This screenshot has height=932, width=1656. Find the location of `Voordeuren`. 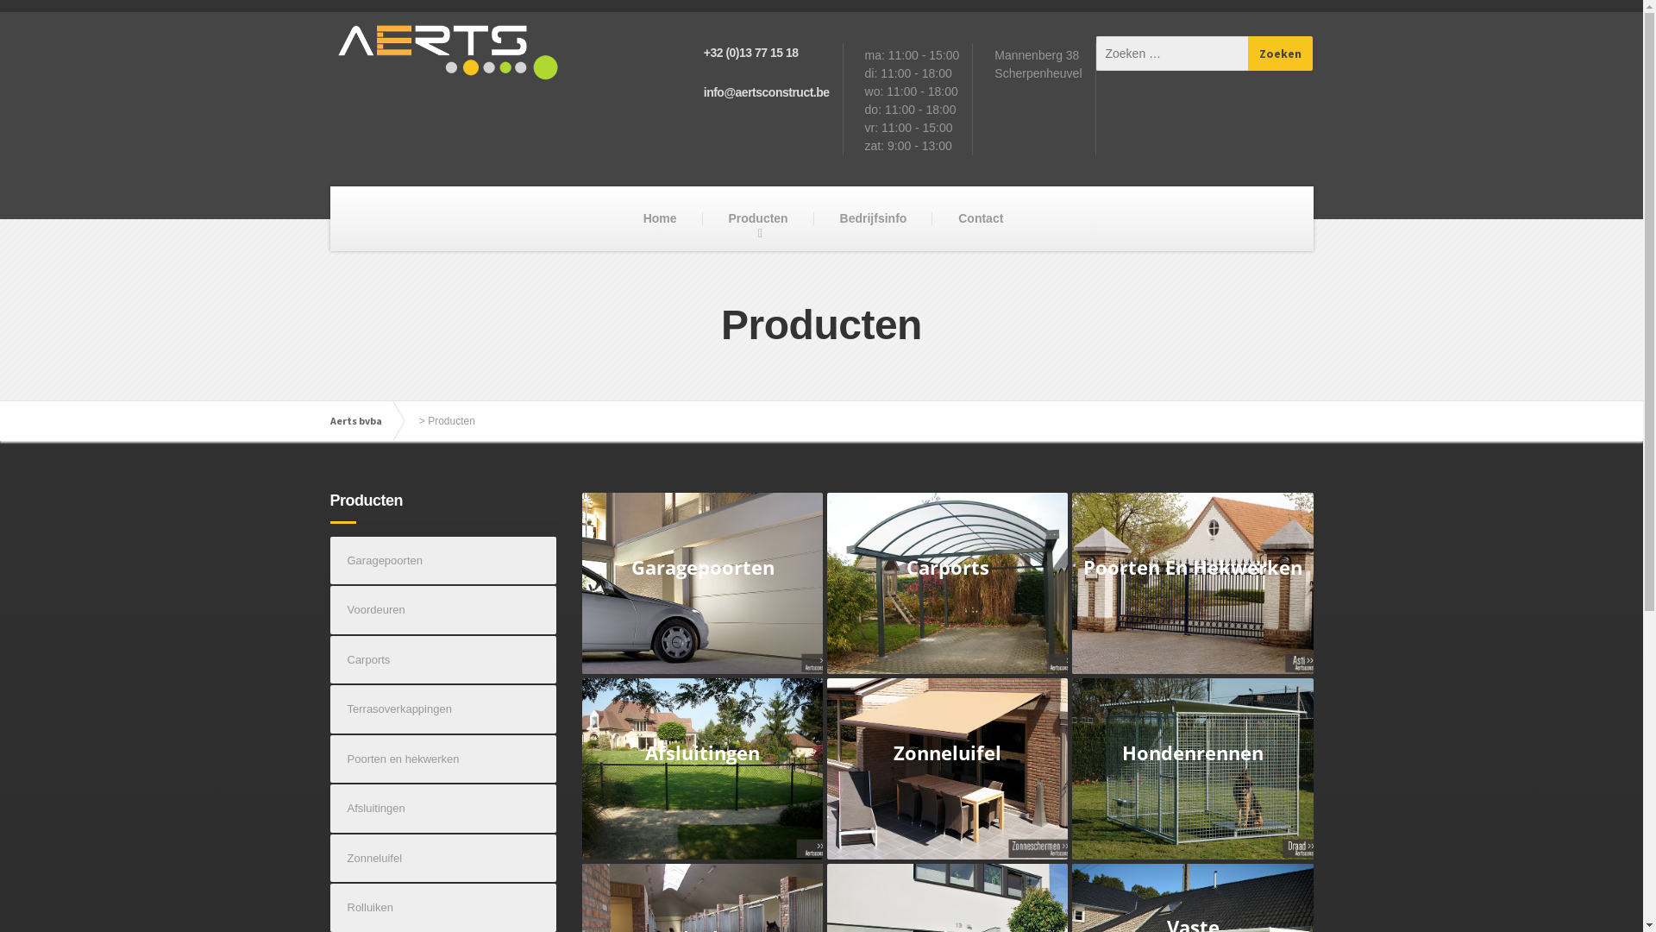

Voordeuren is located at coordinates (443, 610).